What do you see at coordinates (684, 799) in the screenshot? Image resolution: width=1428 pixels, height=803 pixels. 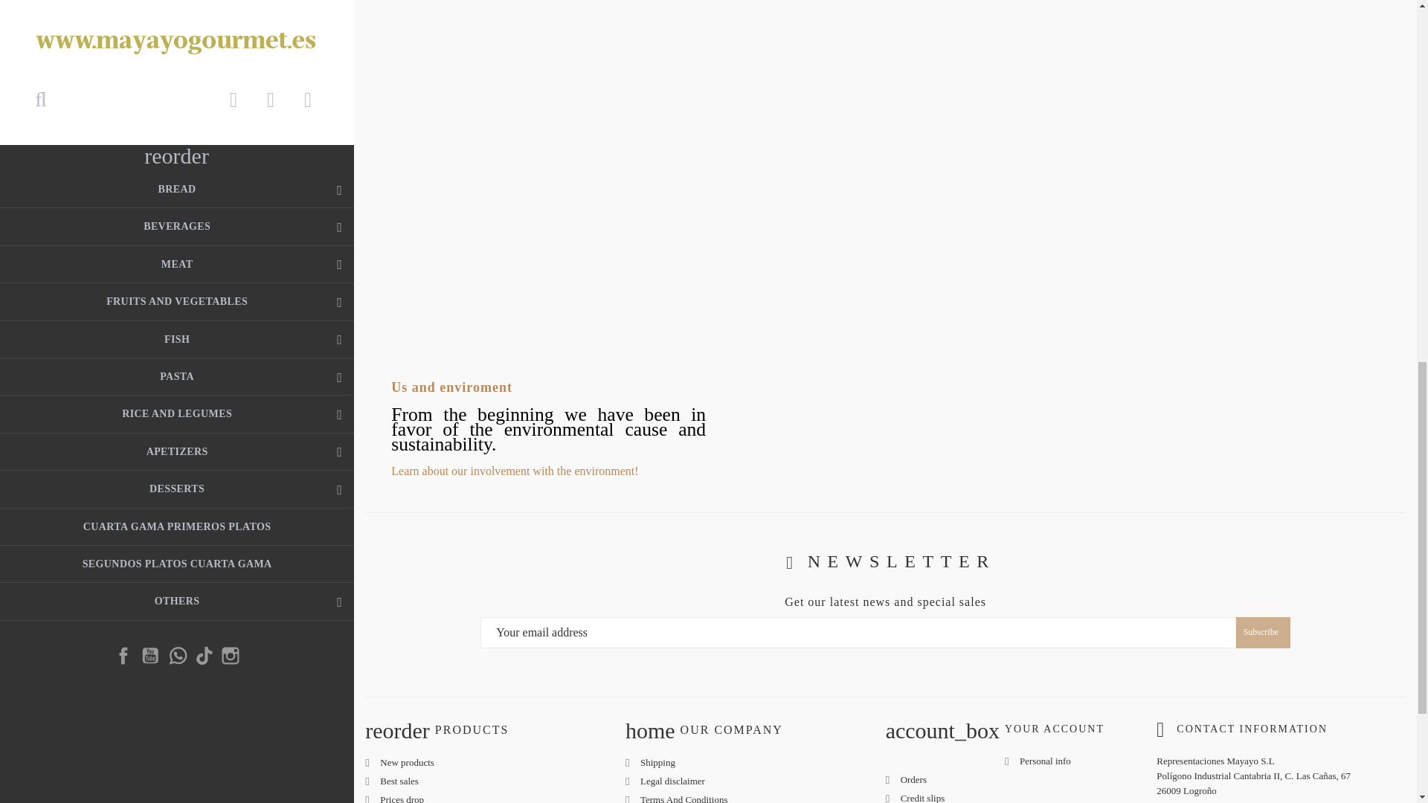 I see `Our Terms and Conditions` at bounding box center [684, 799].